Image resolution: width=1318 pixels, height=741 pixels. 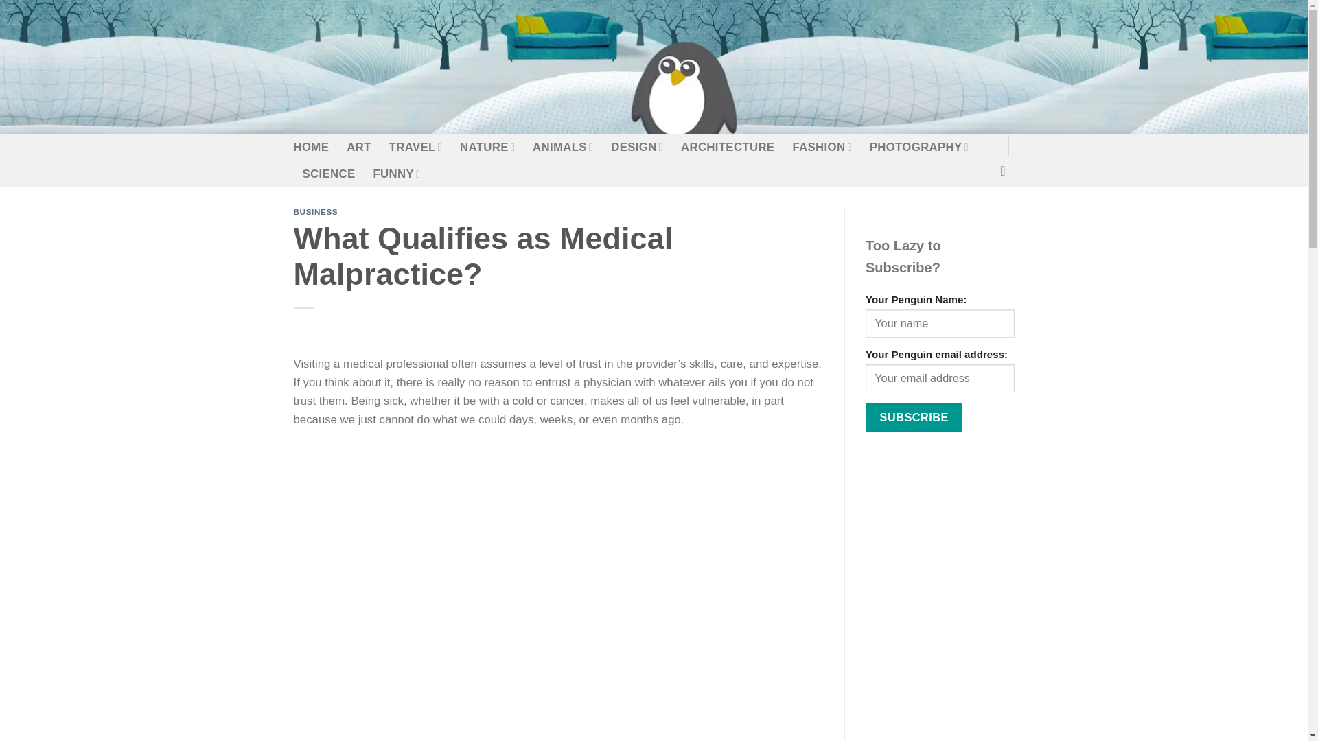 I want to click on ANIMALS, so click(x=563, y=147).